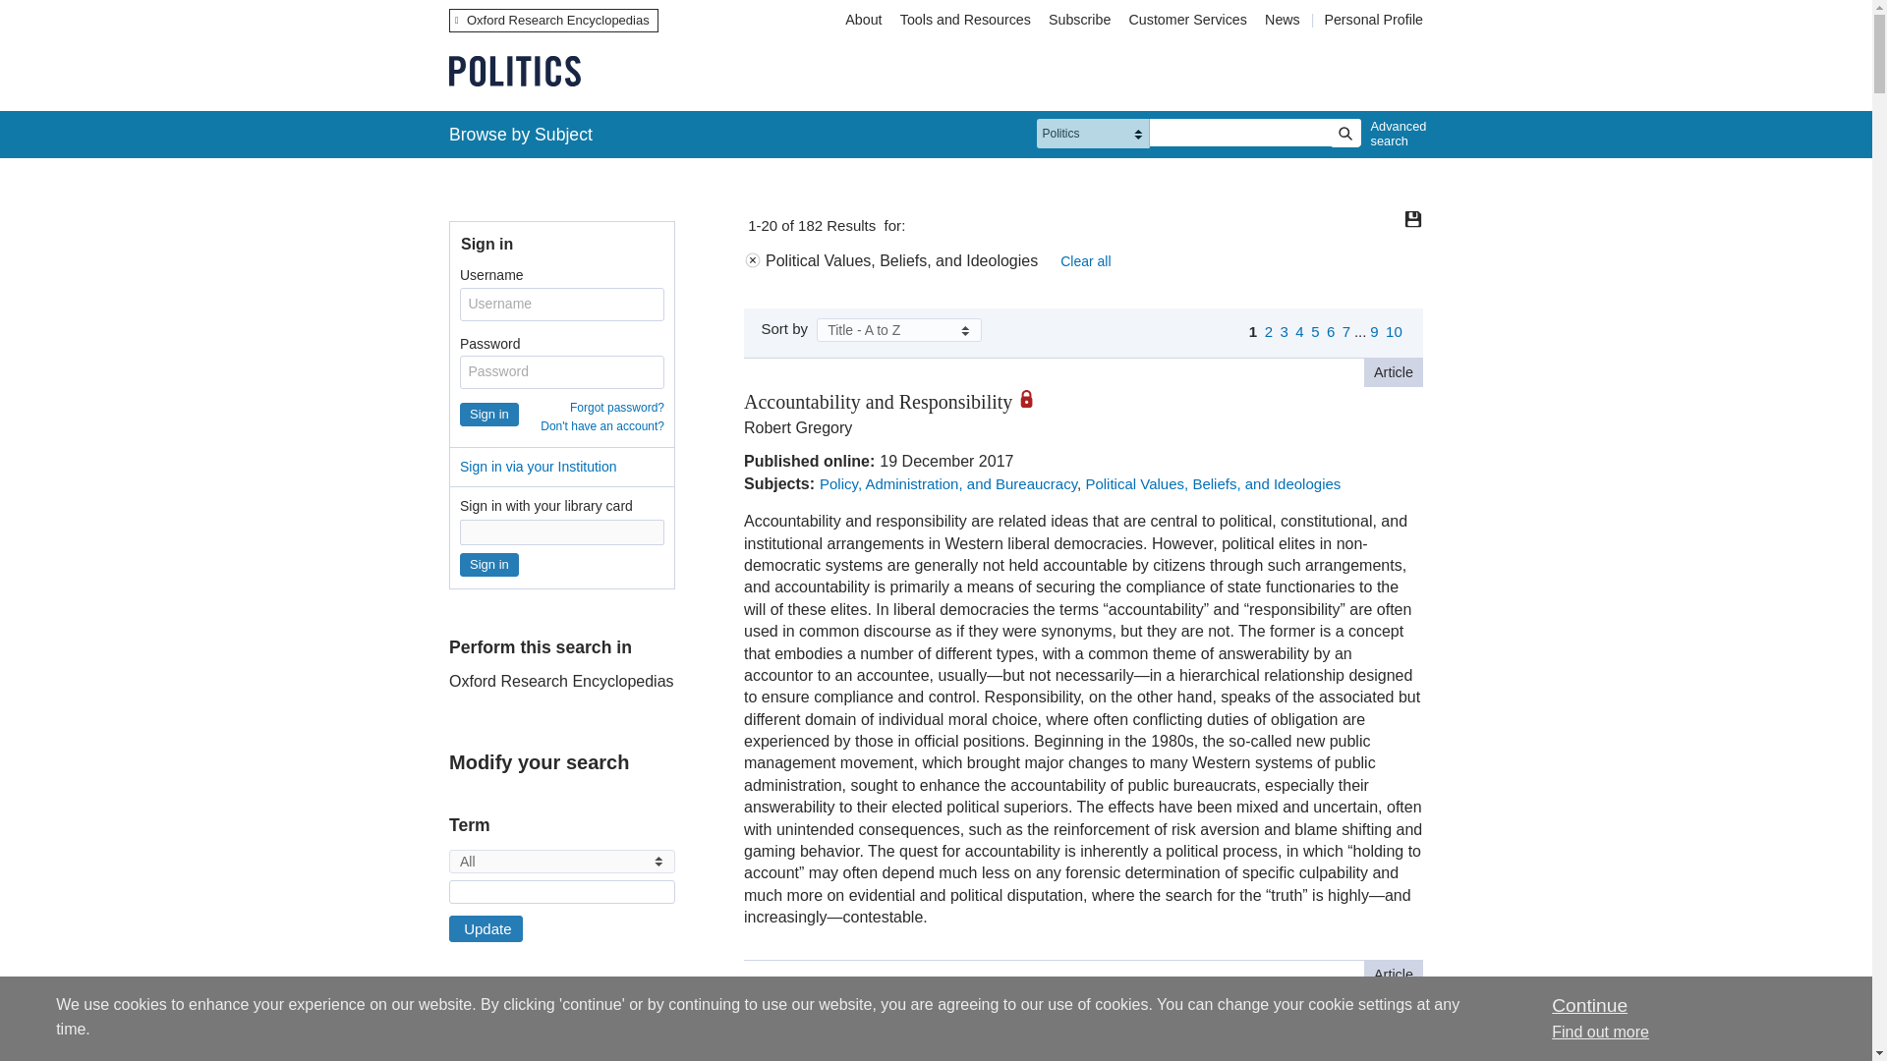  What do you see at coordinates (73, 14) in the screenshot?
I see `Jump to Content` at bounding box center [73, 14].